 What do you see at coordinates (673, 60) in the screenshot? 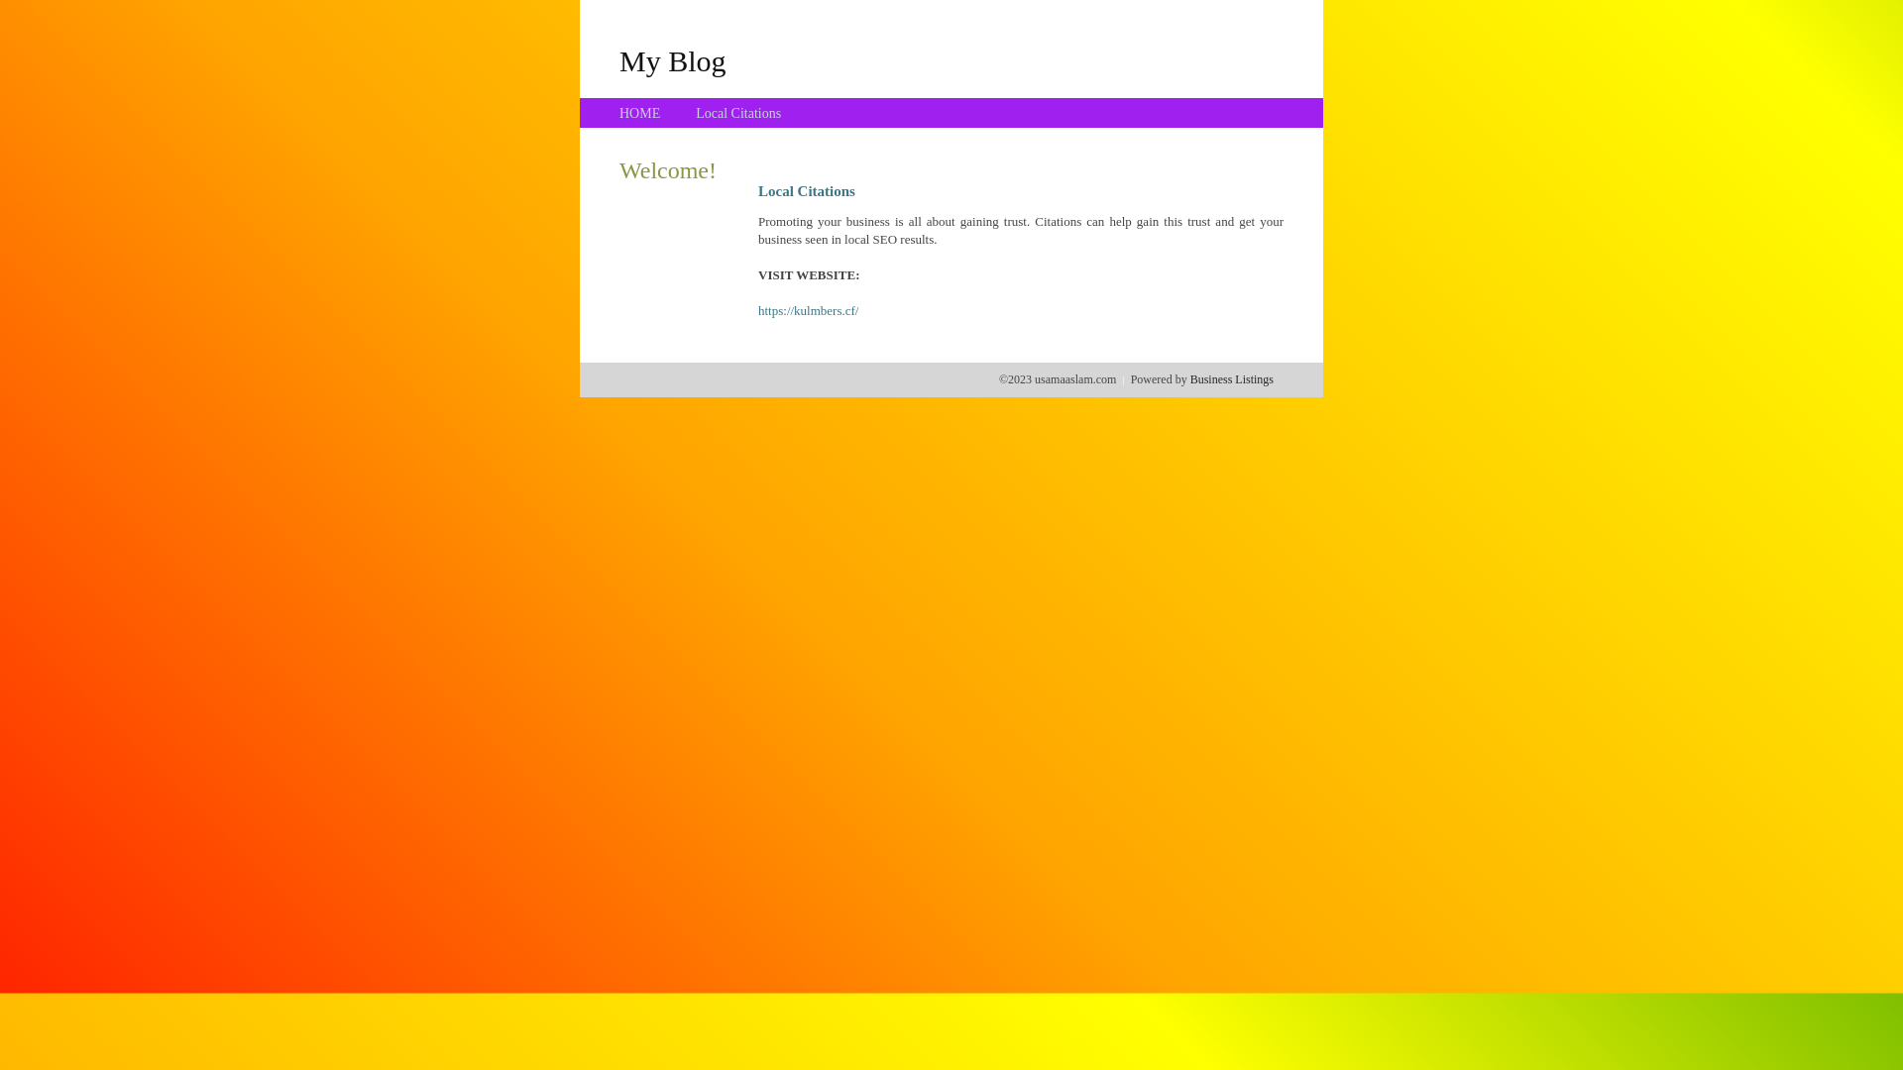
I see `My Blog` at bounding box center [673, 60].